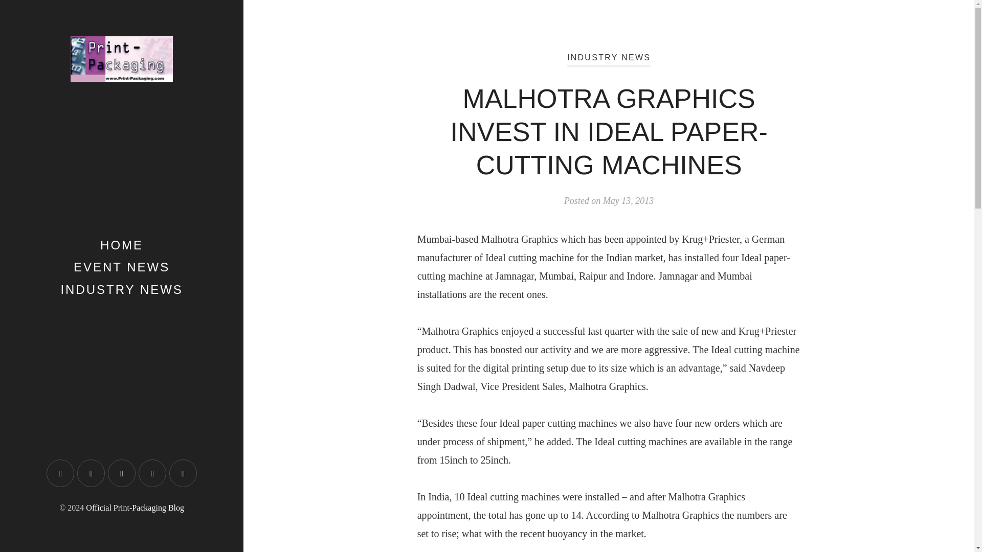 The image size is (982, 552). I want to click on EVENT NEWS, so click(122, 267).